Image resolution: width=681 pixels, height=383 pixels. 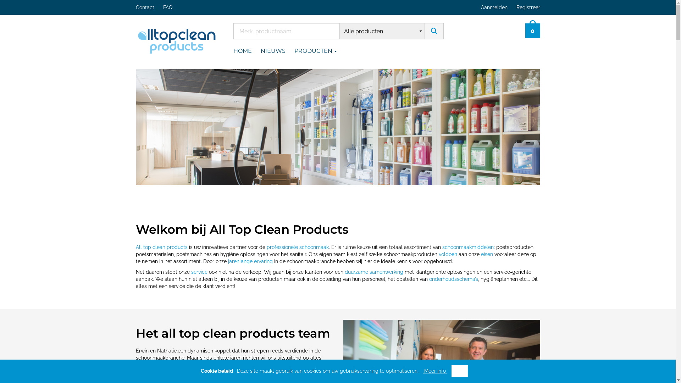 I want to click on HOME, so click(x=247, y=51).